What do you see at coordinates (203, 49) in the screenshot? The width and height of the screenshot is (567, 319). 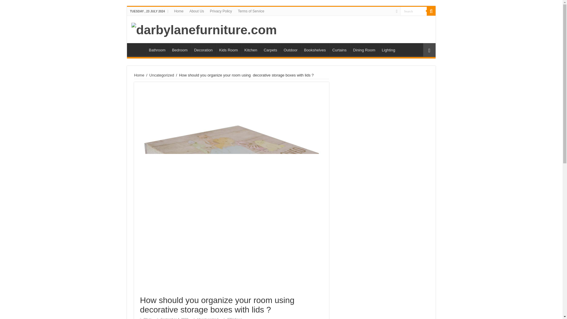 I see `Decoration` at bounding box center [203, 49].